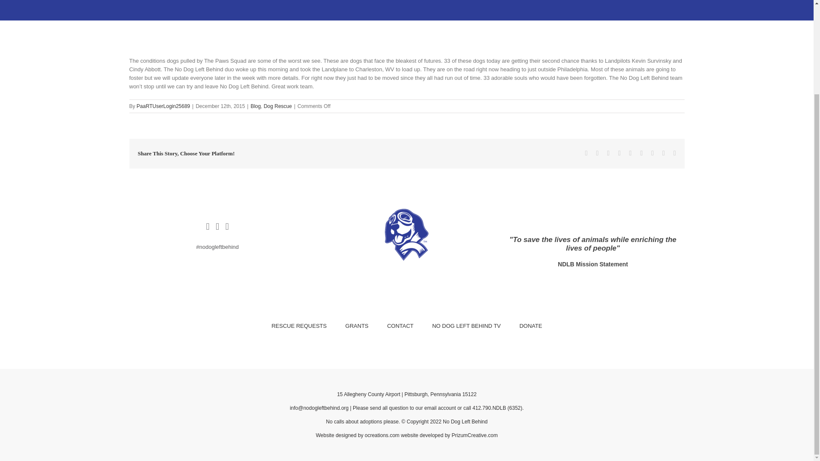 This screenshot has width=820, height=461. Describe the element at coordinates (400, 326) in the screenshot. I see `CONTACT` at that location.